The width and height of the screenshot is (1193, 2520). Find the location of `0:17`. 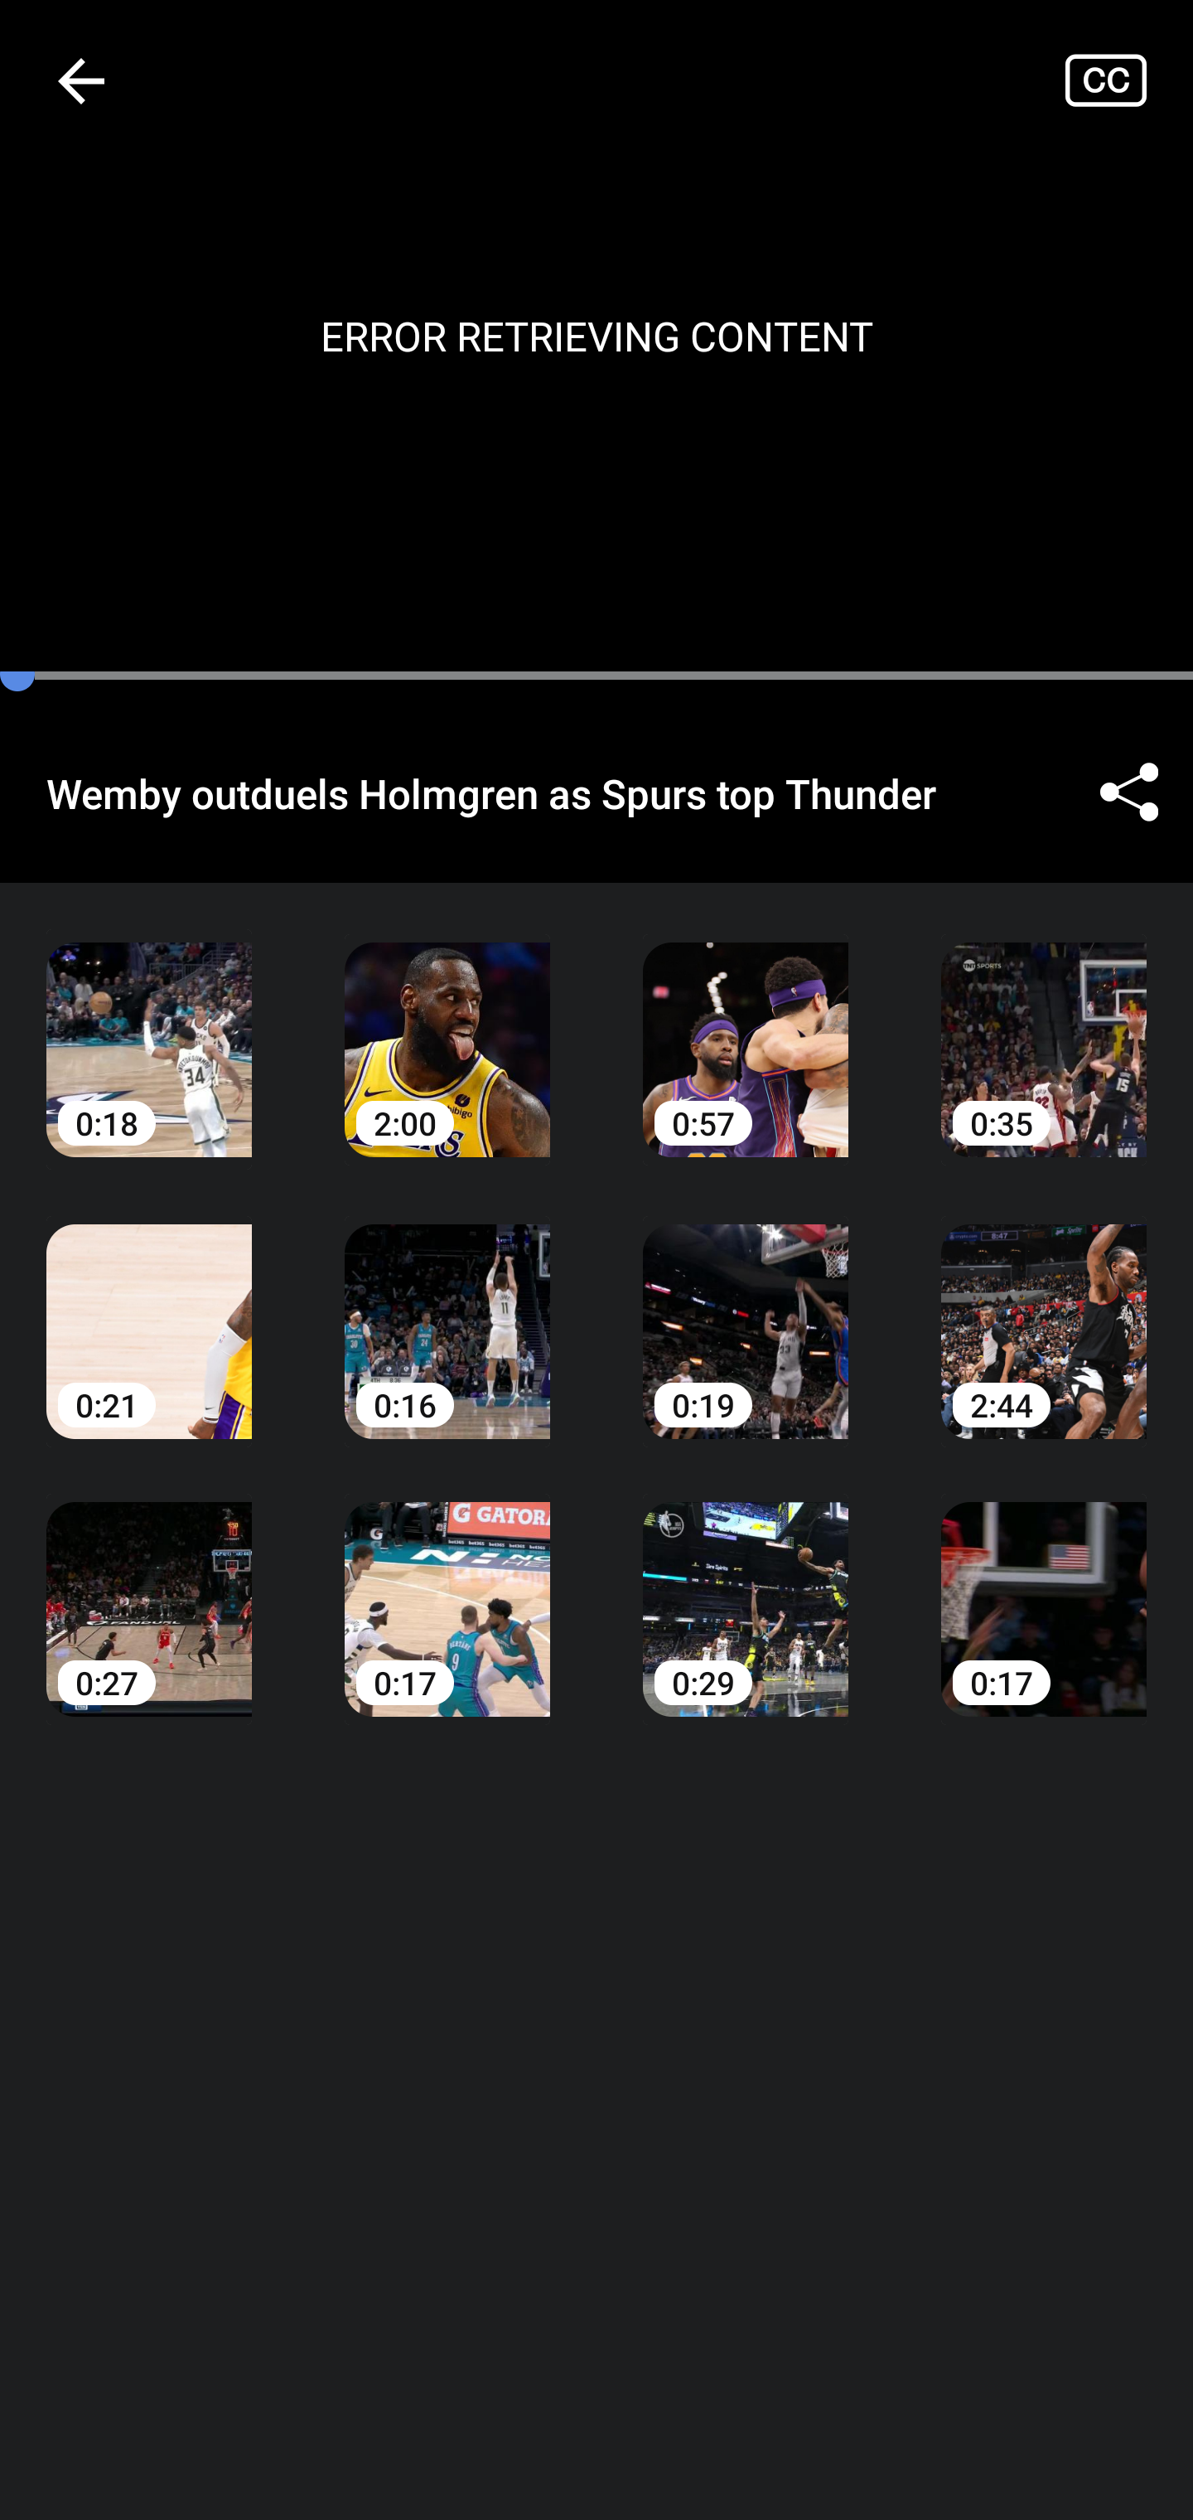

0:17 is located at coordinates (1044, 1586).